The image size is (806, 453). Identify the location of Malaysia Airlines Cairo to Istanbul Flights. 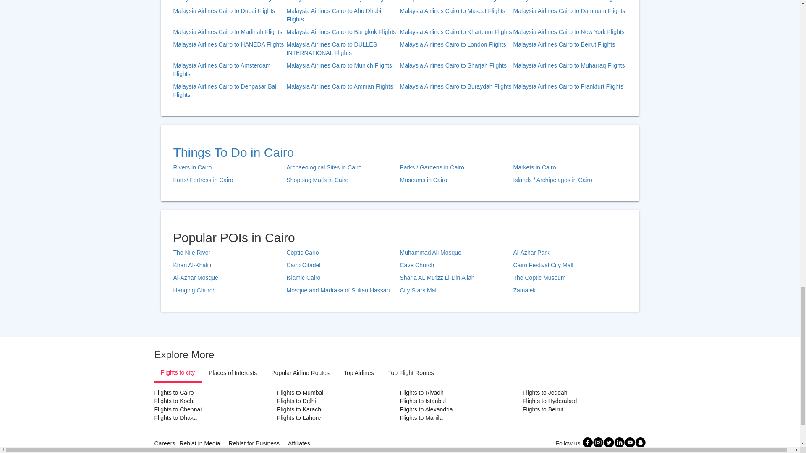
(569, 1).